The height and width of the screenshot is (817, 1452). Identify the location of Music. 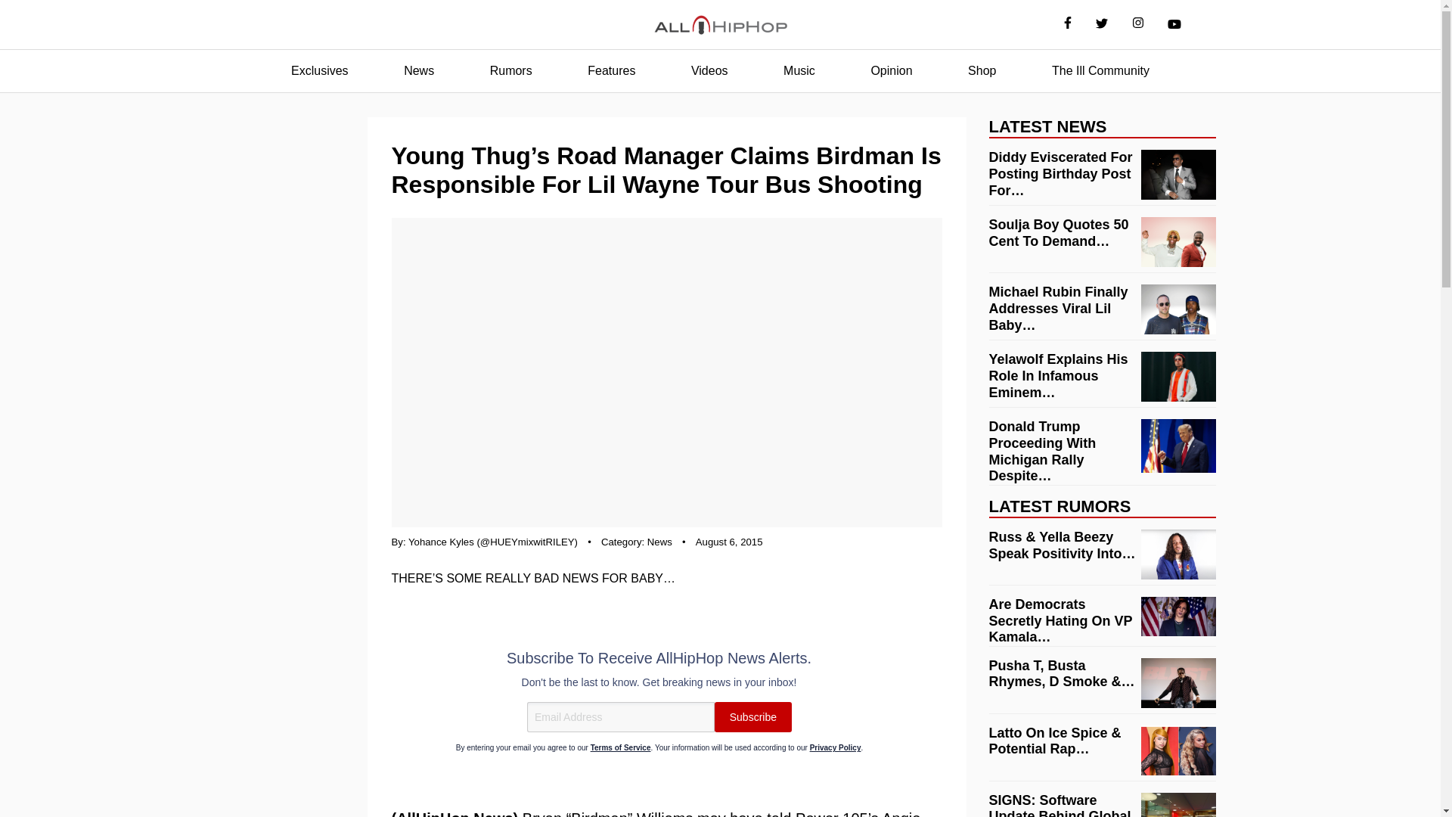
(799, 71).